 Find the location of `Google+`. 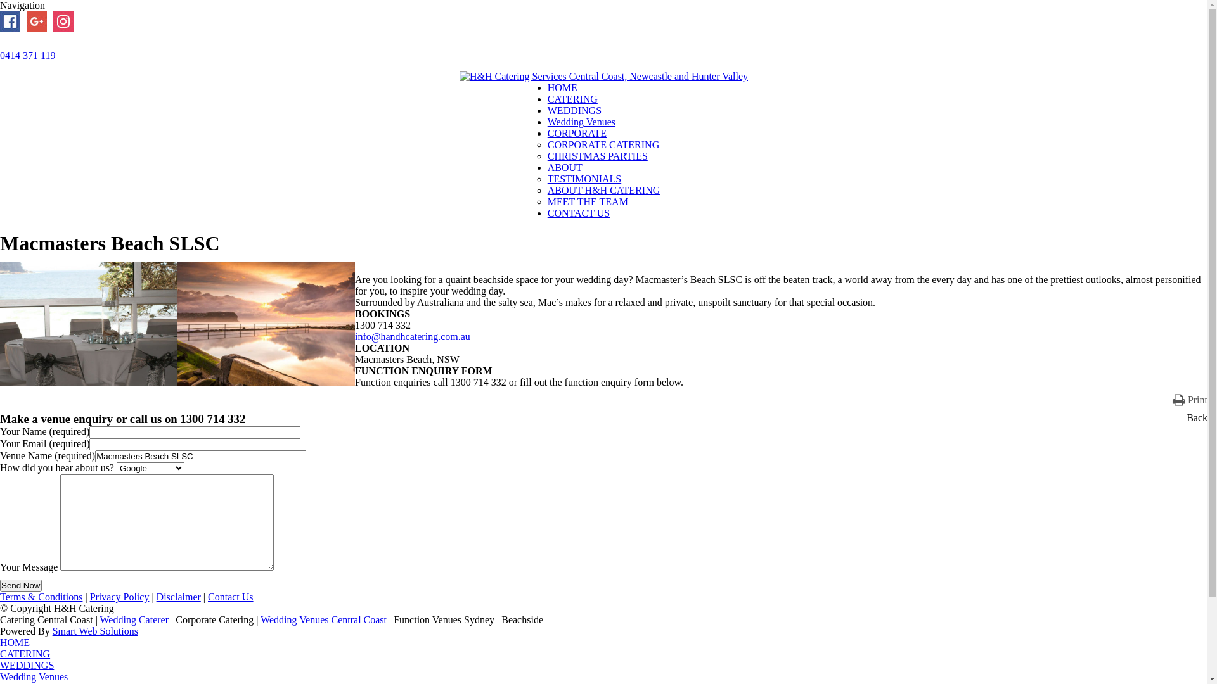

Google+ is located at coordinates (37, 22).